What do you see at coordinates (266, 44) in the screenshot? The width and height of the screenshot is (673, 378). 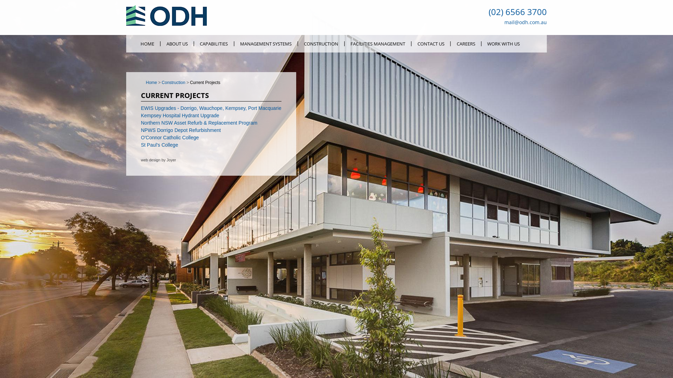 I see `MANAGEMENT SYSTEMS` at bounding box center [266, 44].